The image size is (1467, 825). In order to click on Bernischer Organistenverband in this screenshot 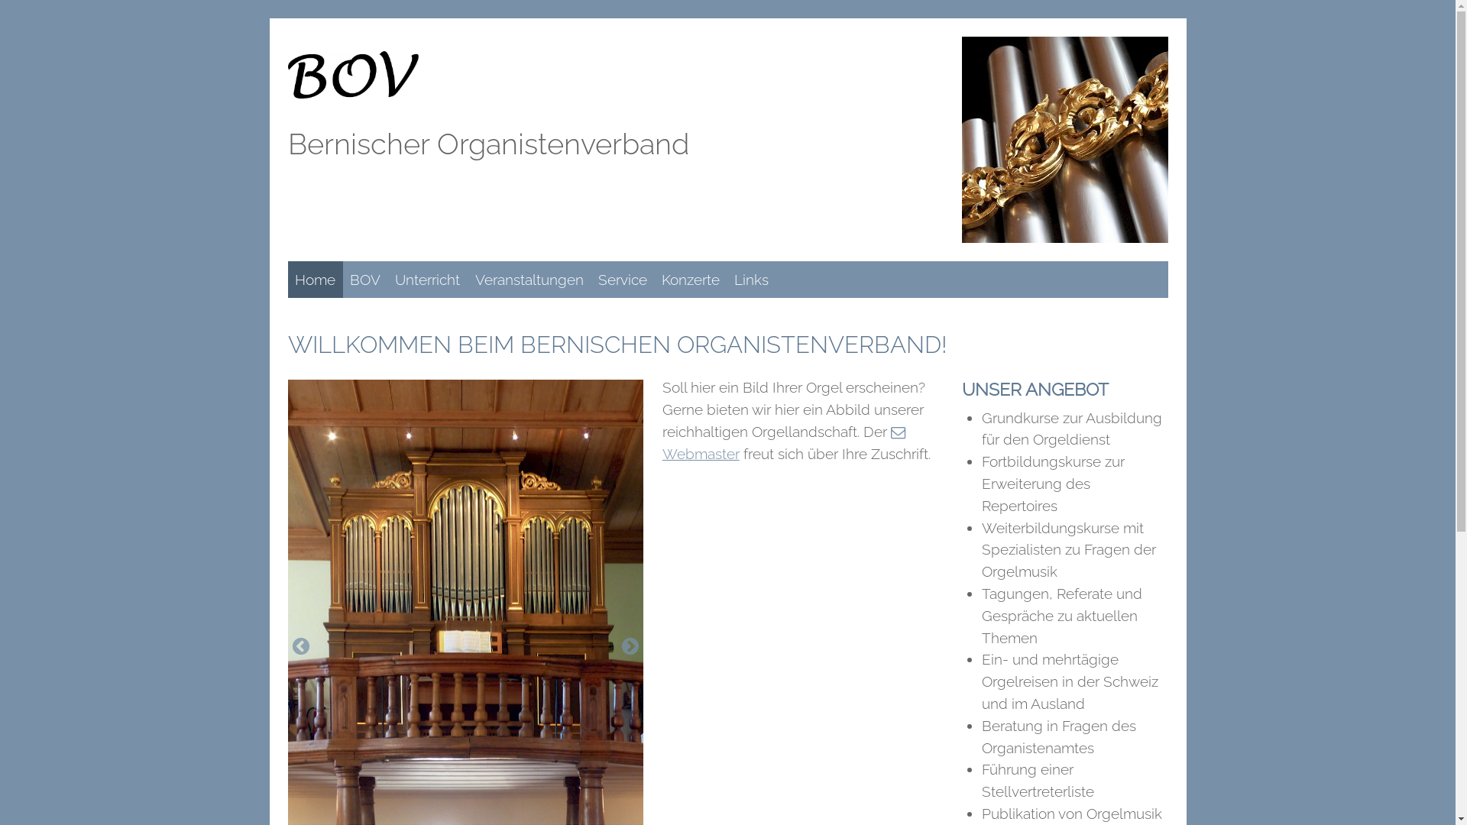, I will do `click(487, 144)`.